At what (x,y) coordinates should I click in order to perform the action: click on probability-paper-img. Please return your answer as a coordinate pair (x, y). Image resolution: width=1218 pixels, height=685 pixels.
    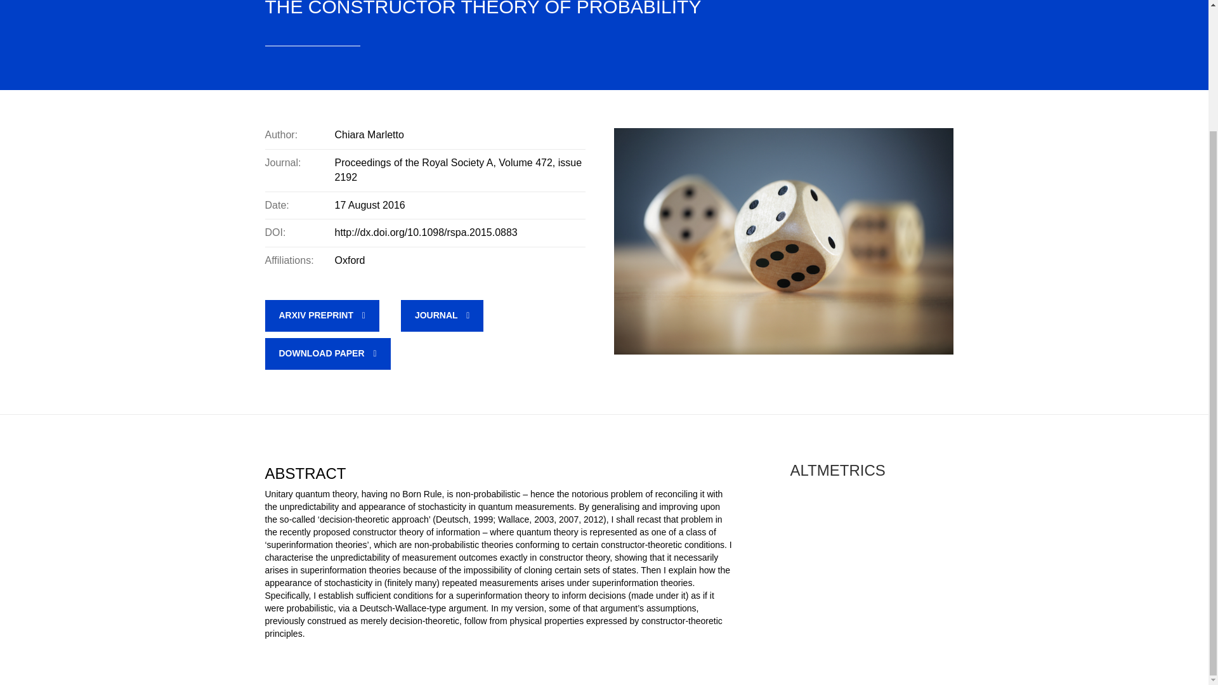
    Looking at the image, I should click on (783, 241).